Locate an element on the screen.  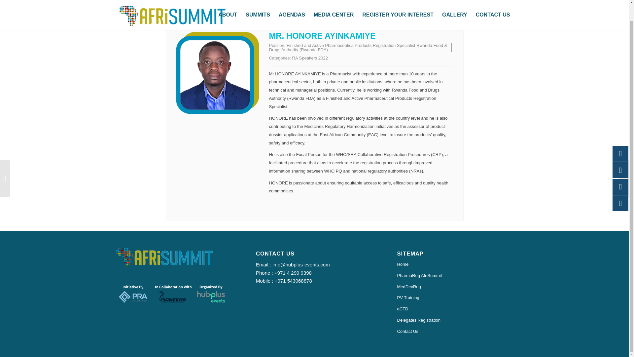
PV Training is located at coordinates (456, 298).